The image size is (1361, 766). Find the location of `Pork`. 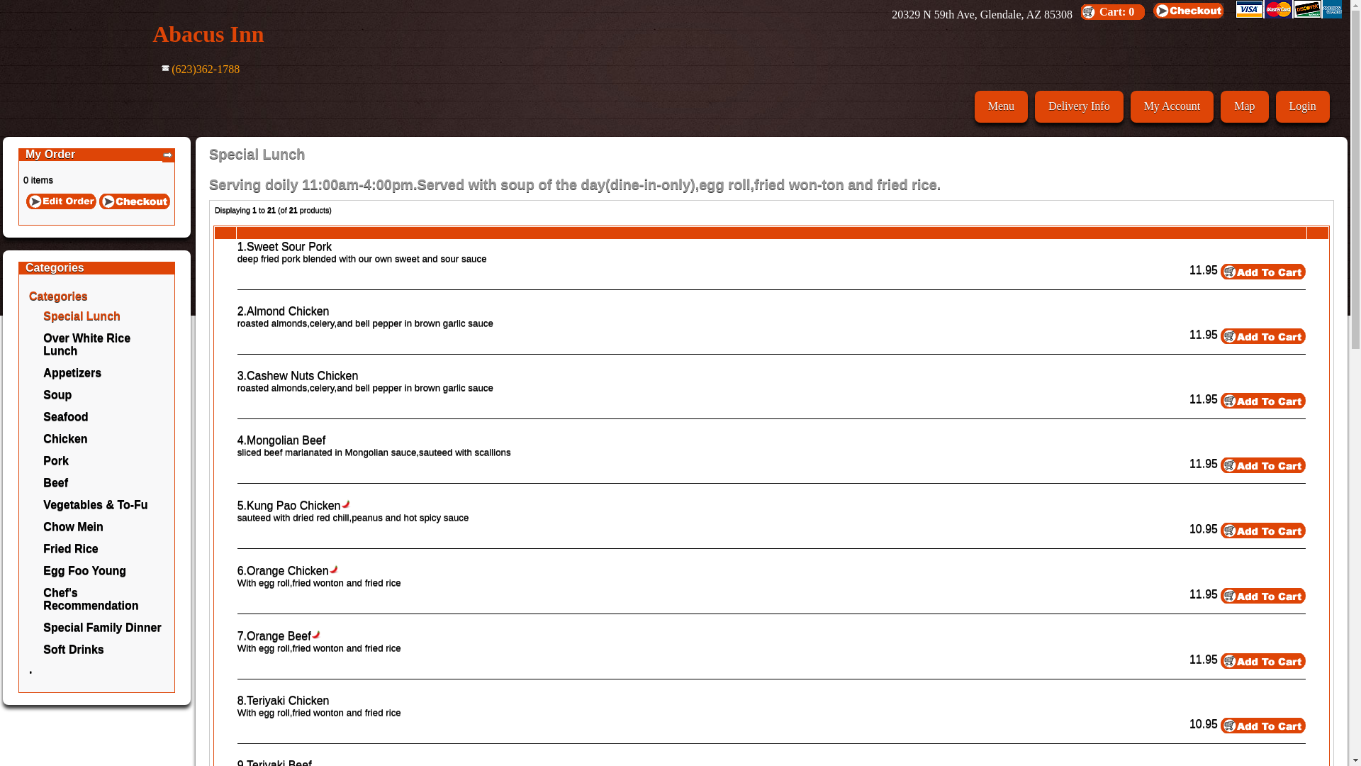

Pork is located at coordinates (56, 461).